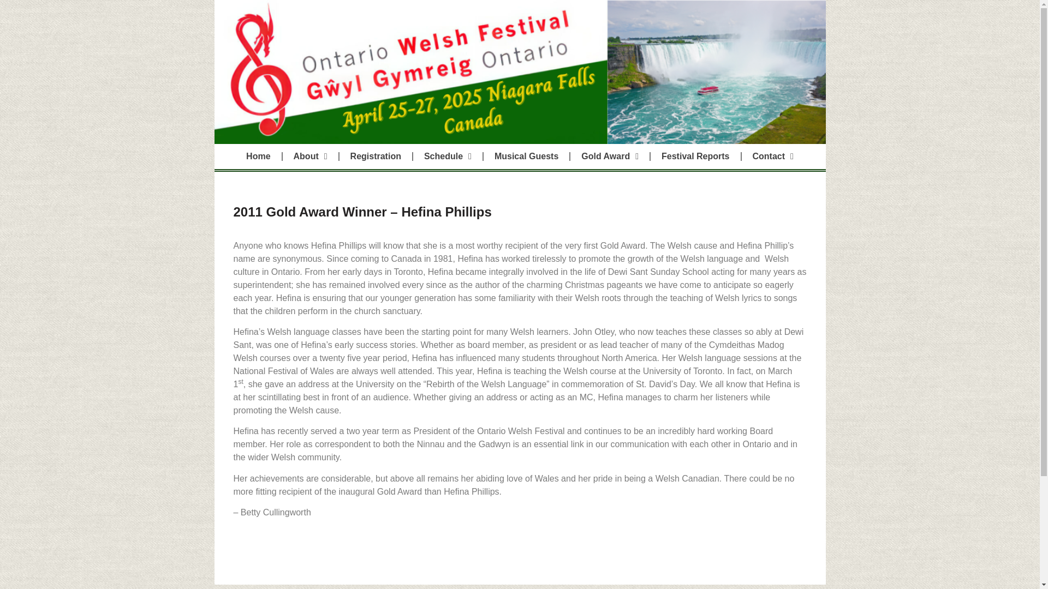 This screenshot has width=1048, height=589. Describe the element at coordinates (448, 156) in the screenshot. I see `Schedule` at that location.